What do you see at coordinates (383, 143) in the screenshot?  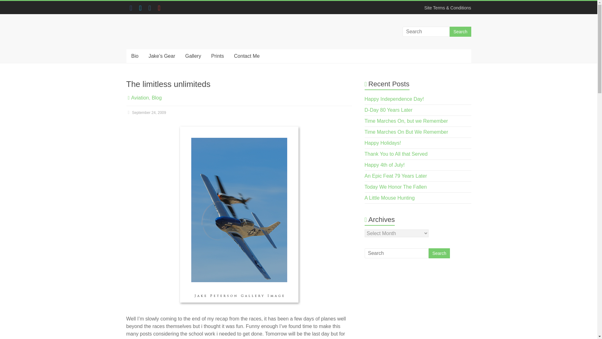 I see `Happy Holidays!` at bounding box center [383, 143].